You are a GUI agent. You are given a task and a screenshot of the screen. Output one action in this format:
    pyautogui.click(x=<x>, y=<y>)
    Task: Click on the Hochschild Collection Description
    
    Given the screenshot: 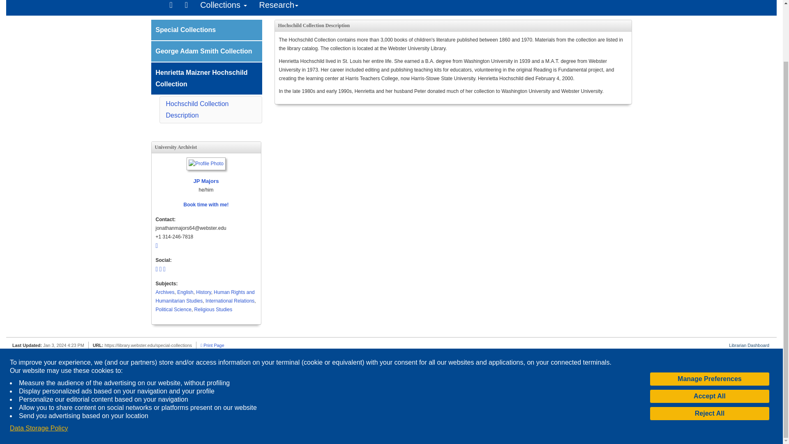 What is the action you would take?
    pyautogui.click(x=197, y=109)
    